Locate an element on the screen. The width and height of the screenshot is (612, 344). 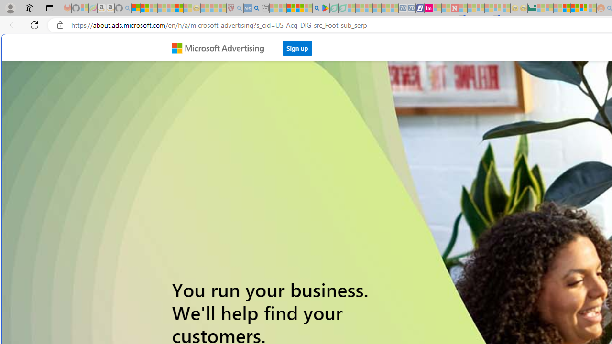
Pets - MSN is located at coordinates (299, 9).